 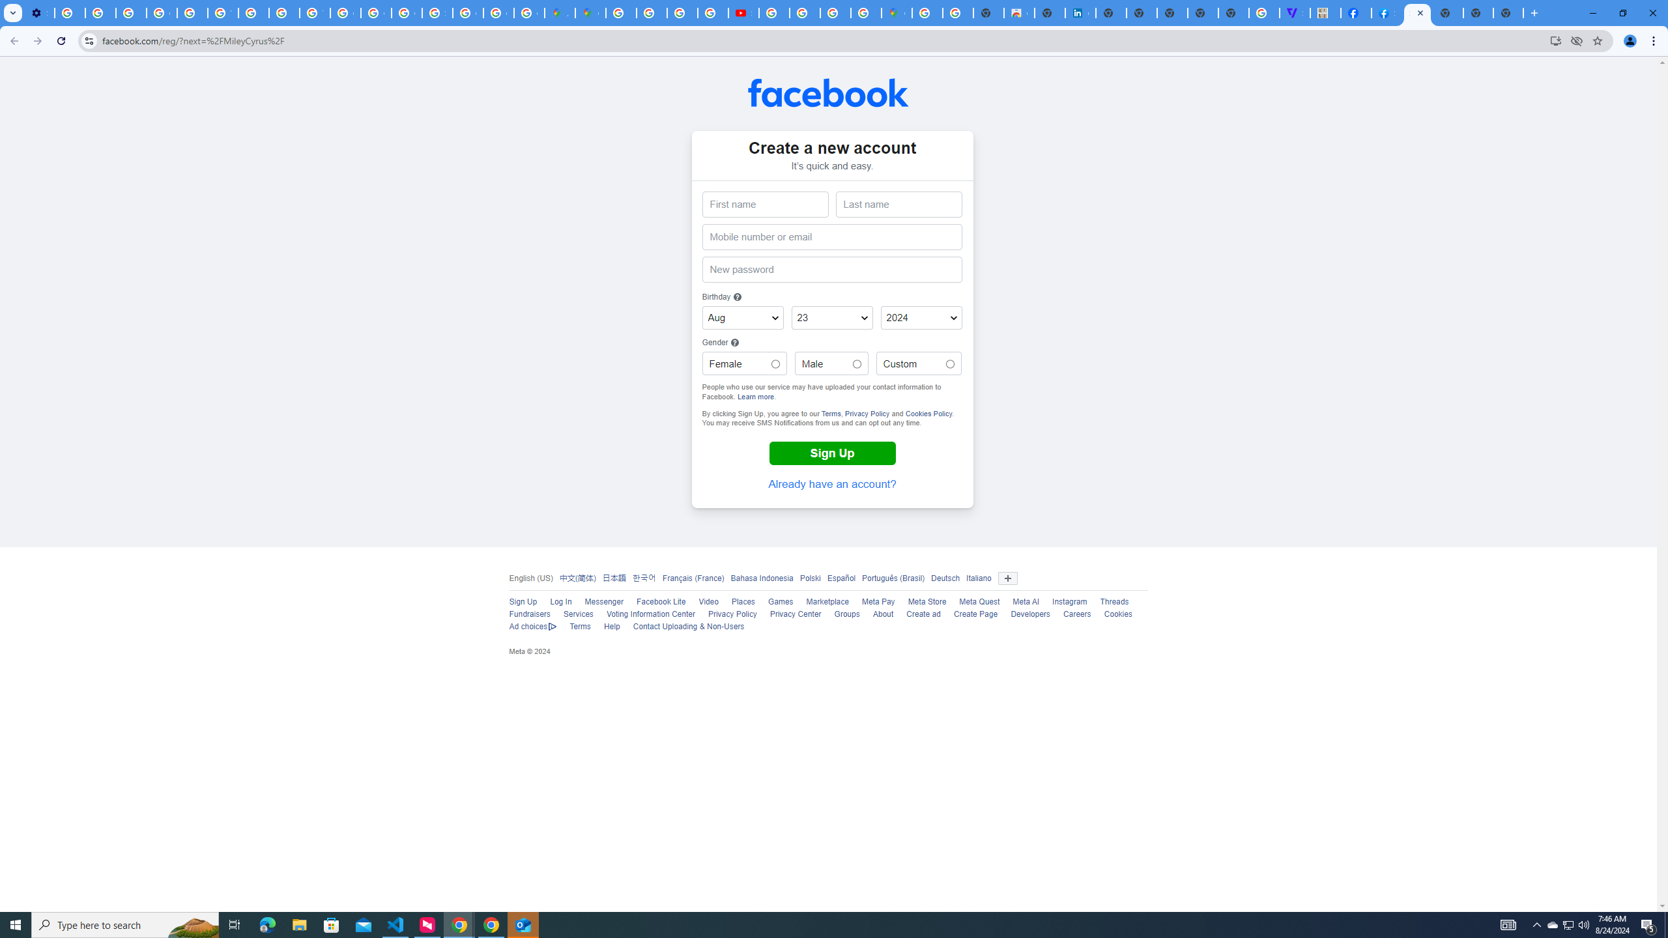 I want to click on Show more languages, so click(x=1007, y=578).